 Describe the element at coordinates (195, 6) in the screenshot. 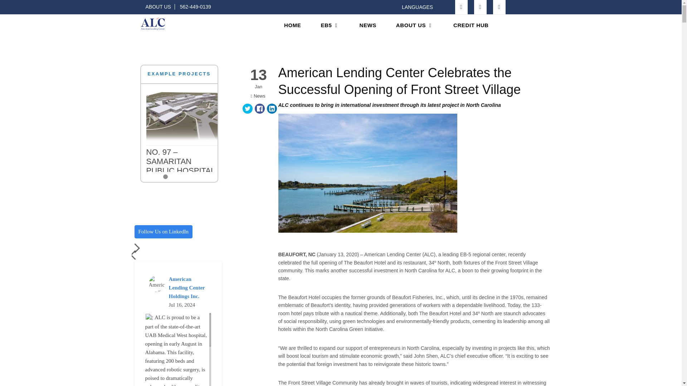

I see `562-449-0139` at that location.